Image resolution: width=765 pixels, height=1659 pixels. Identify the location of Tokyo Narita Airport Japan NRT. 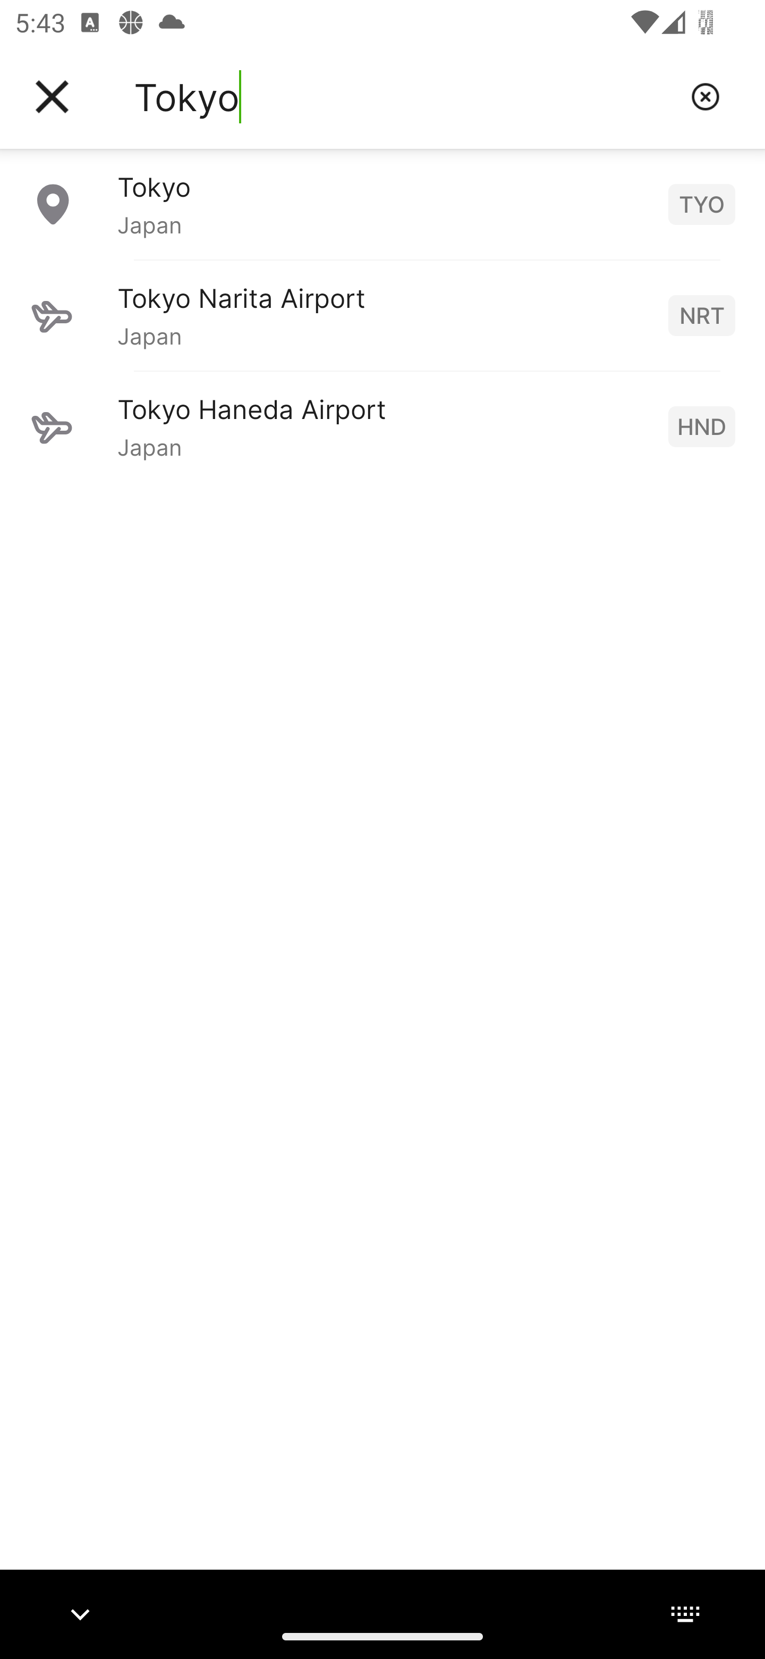
(382, 315).